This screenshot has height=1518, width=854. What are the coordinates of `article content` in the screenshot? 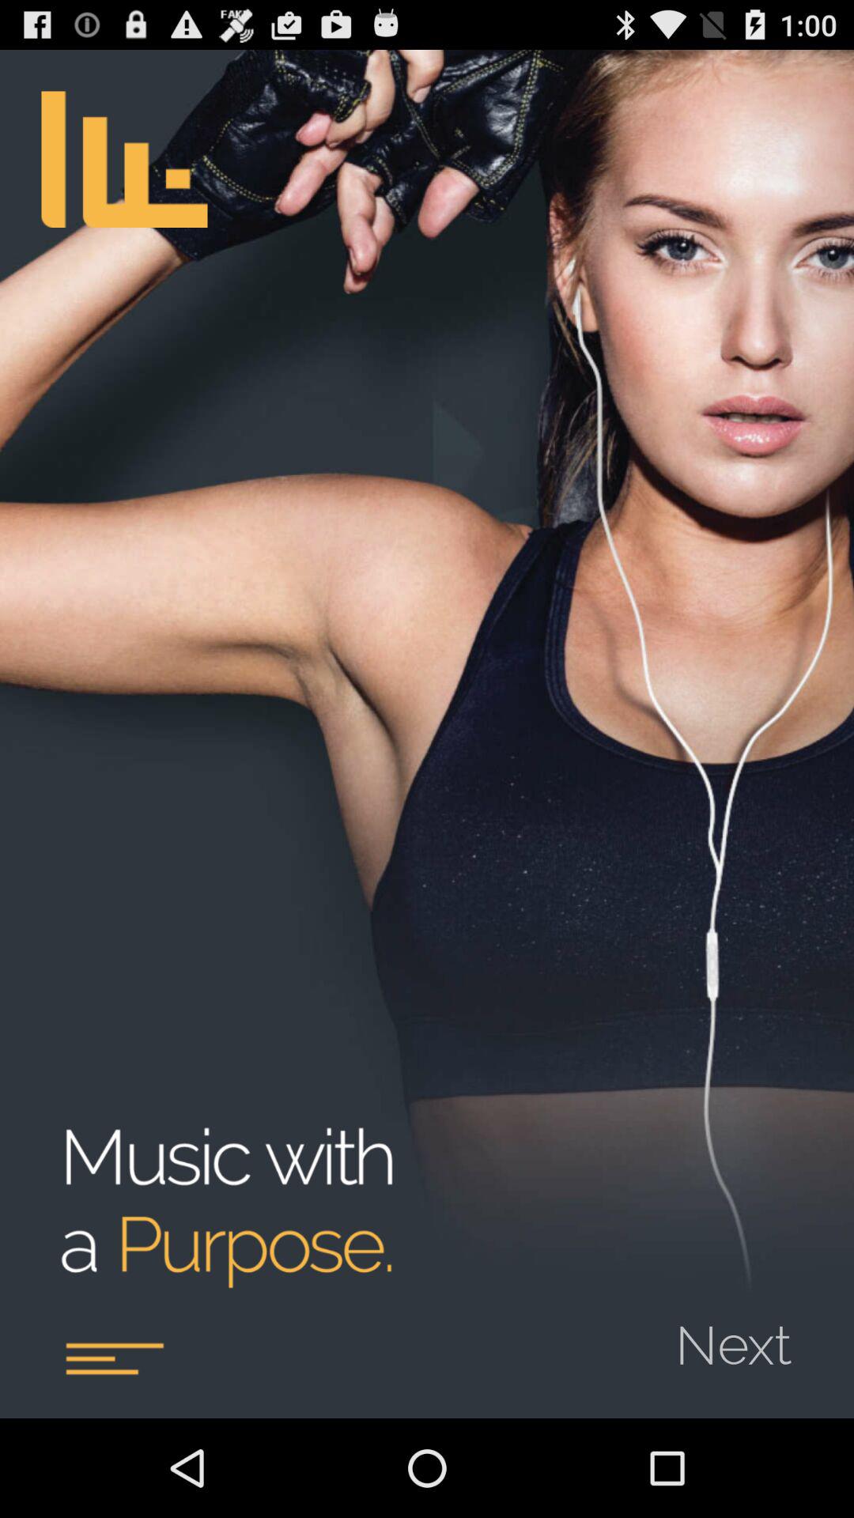 It's located at (114, 1358).